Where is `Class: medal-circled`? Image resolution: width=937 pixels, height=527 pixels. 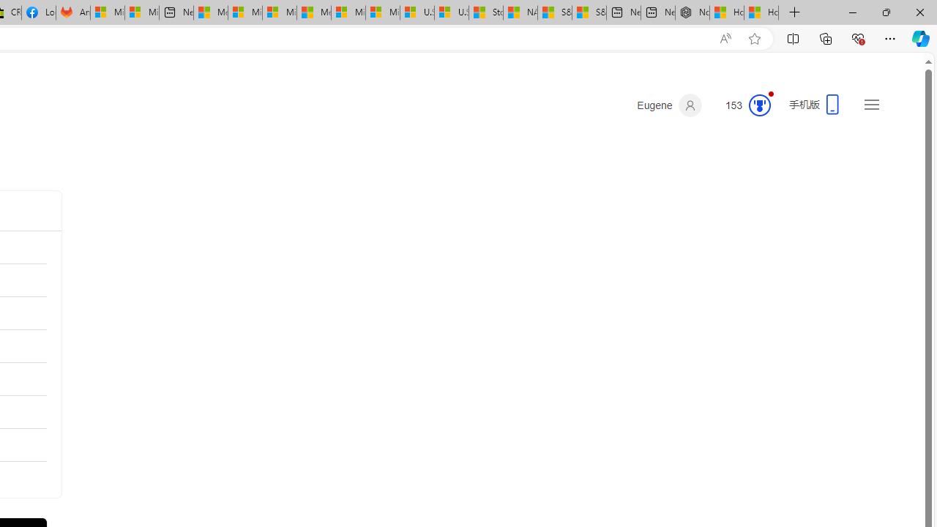
Class: medal-circled is located at coordinates (759, 105).